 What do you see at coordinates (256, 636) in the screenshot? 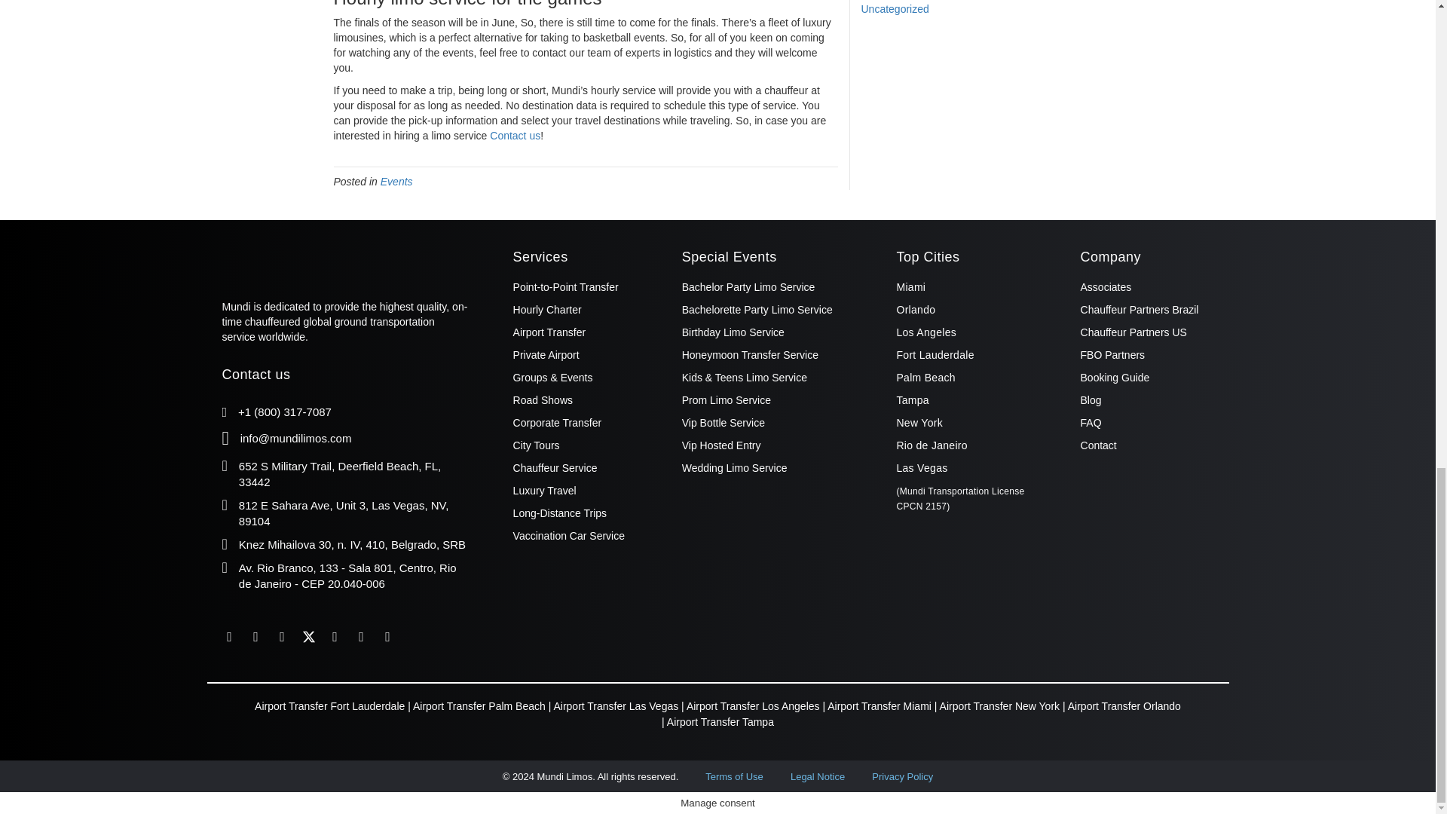
I see `Linkedin Mundi Luxury Transportation` at bounding box center [256, 636].